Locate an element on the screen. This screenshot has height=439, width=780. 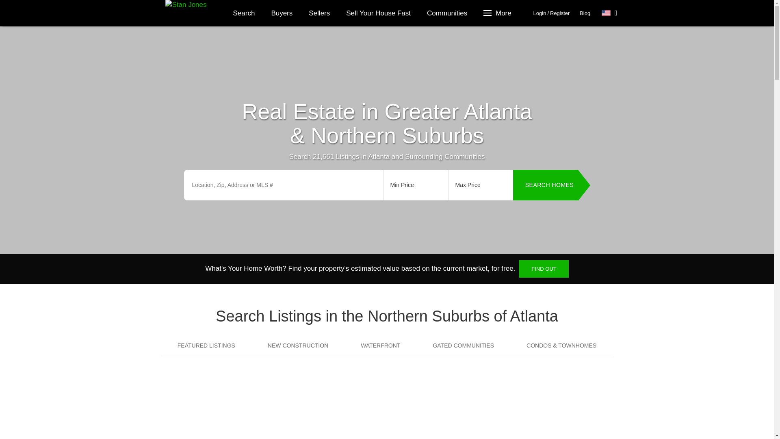
Sell Your House Fast is located at coordinates (378, 13).